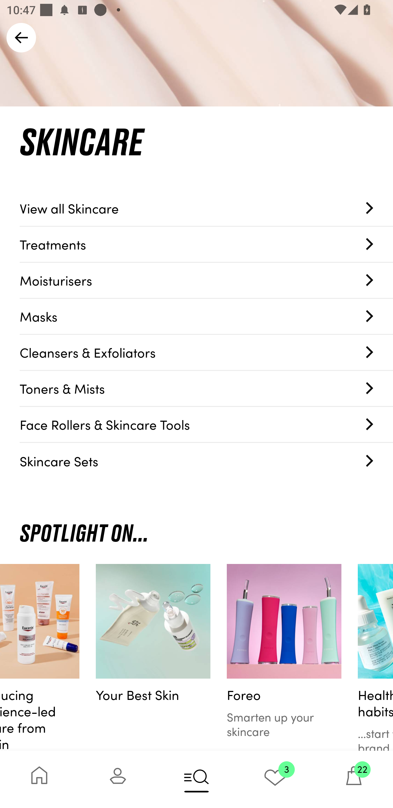 This screenshot has height=808, width=393. Describe the element at coordinates (40, 657) in the screenshot. I see `Introducing the science-led skincare from Eucerin` at that location.